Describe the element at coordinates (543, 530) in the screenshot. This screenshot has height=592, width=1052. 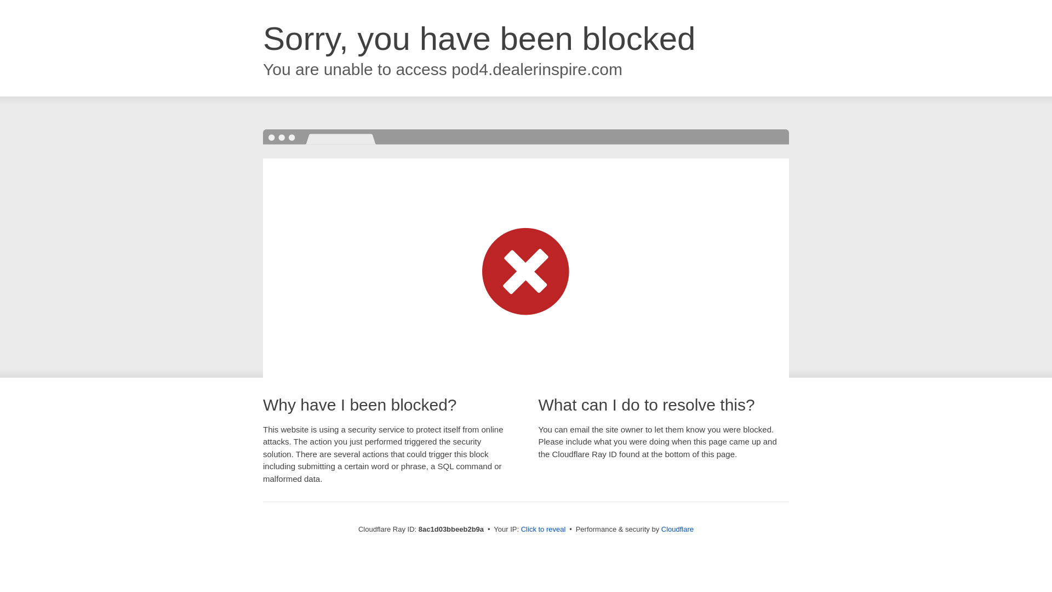
I see `Click to reveal` at that location.